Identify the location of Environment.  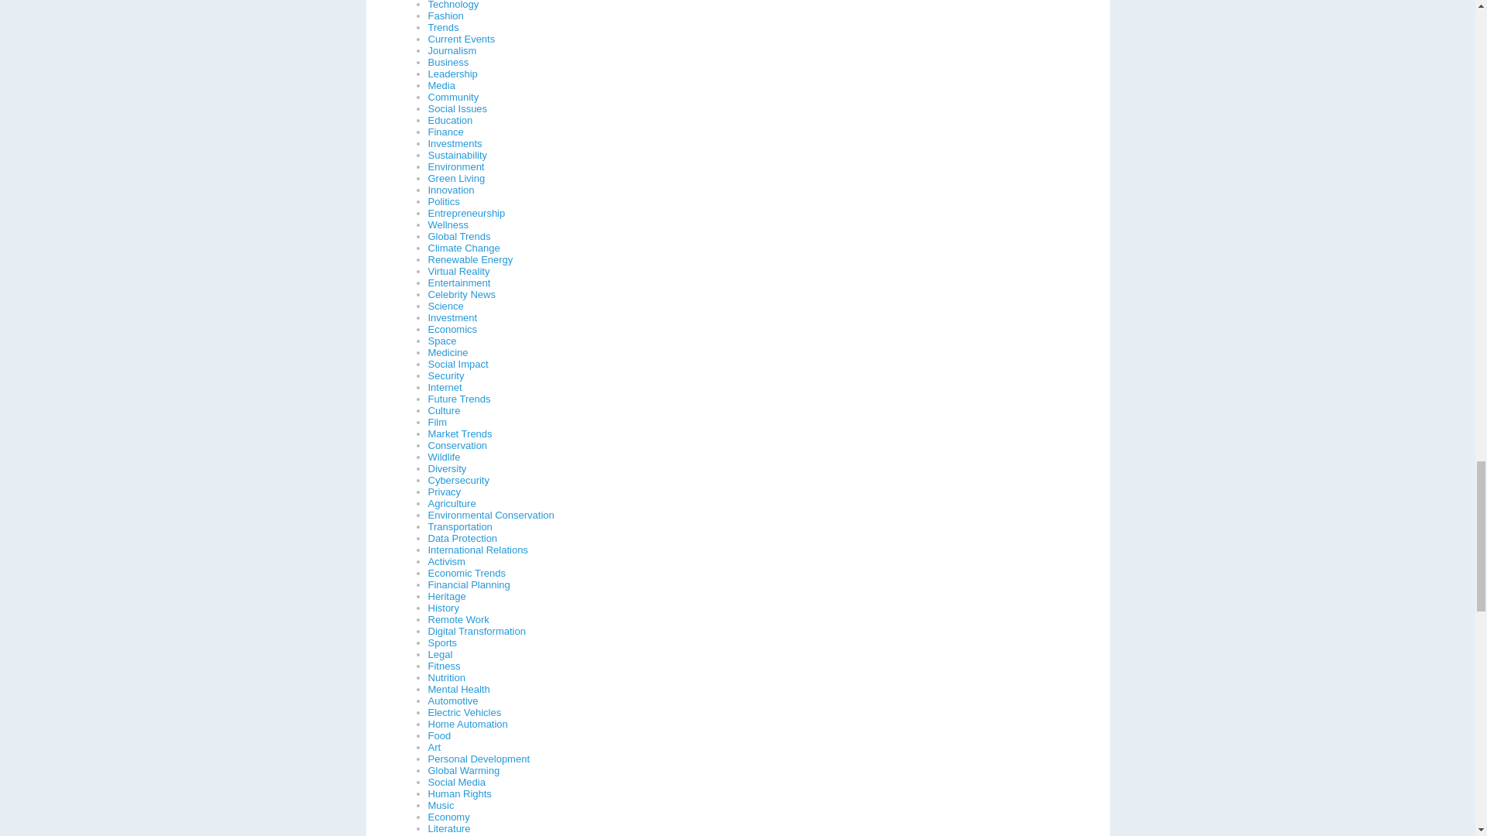
(455, 166).